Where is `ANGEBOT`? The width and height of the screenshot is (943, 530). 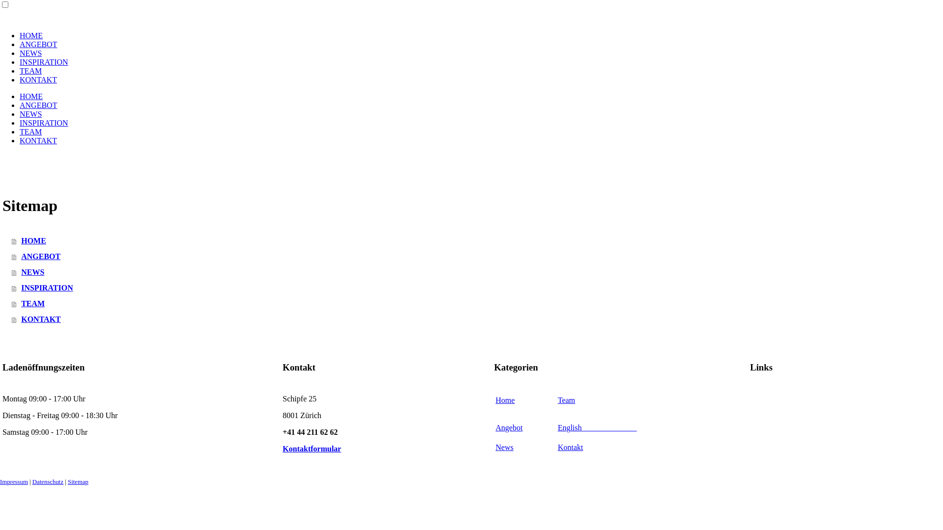 ANGEBOT is located at coordinates (38, 105).